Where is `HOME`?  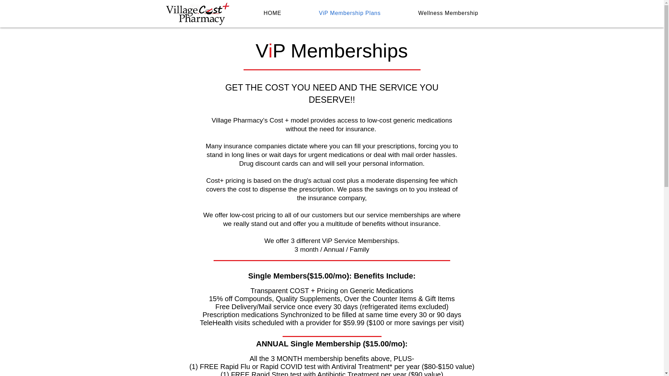
HOME is located at coordinates (272, 13).